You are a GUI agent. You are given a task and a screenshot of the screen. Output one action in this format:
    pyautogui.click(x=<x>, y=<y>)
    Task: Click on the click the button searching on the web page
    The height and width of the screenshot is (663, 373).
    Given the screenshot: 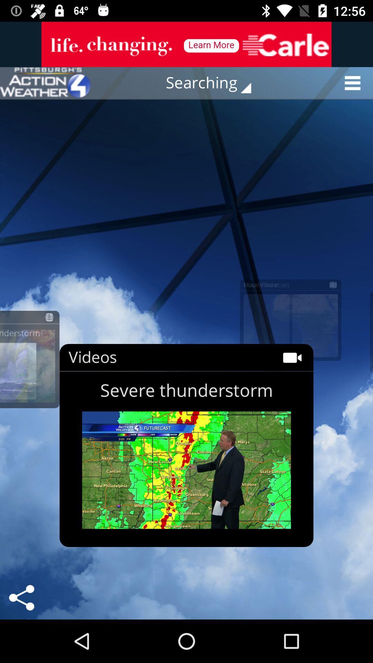 What is the action you would take?
    pyautogui.click(x=213, y=83)
    